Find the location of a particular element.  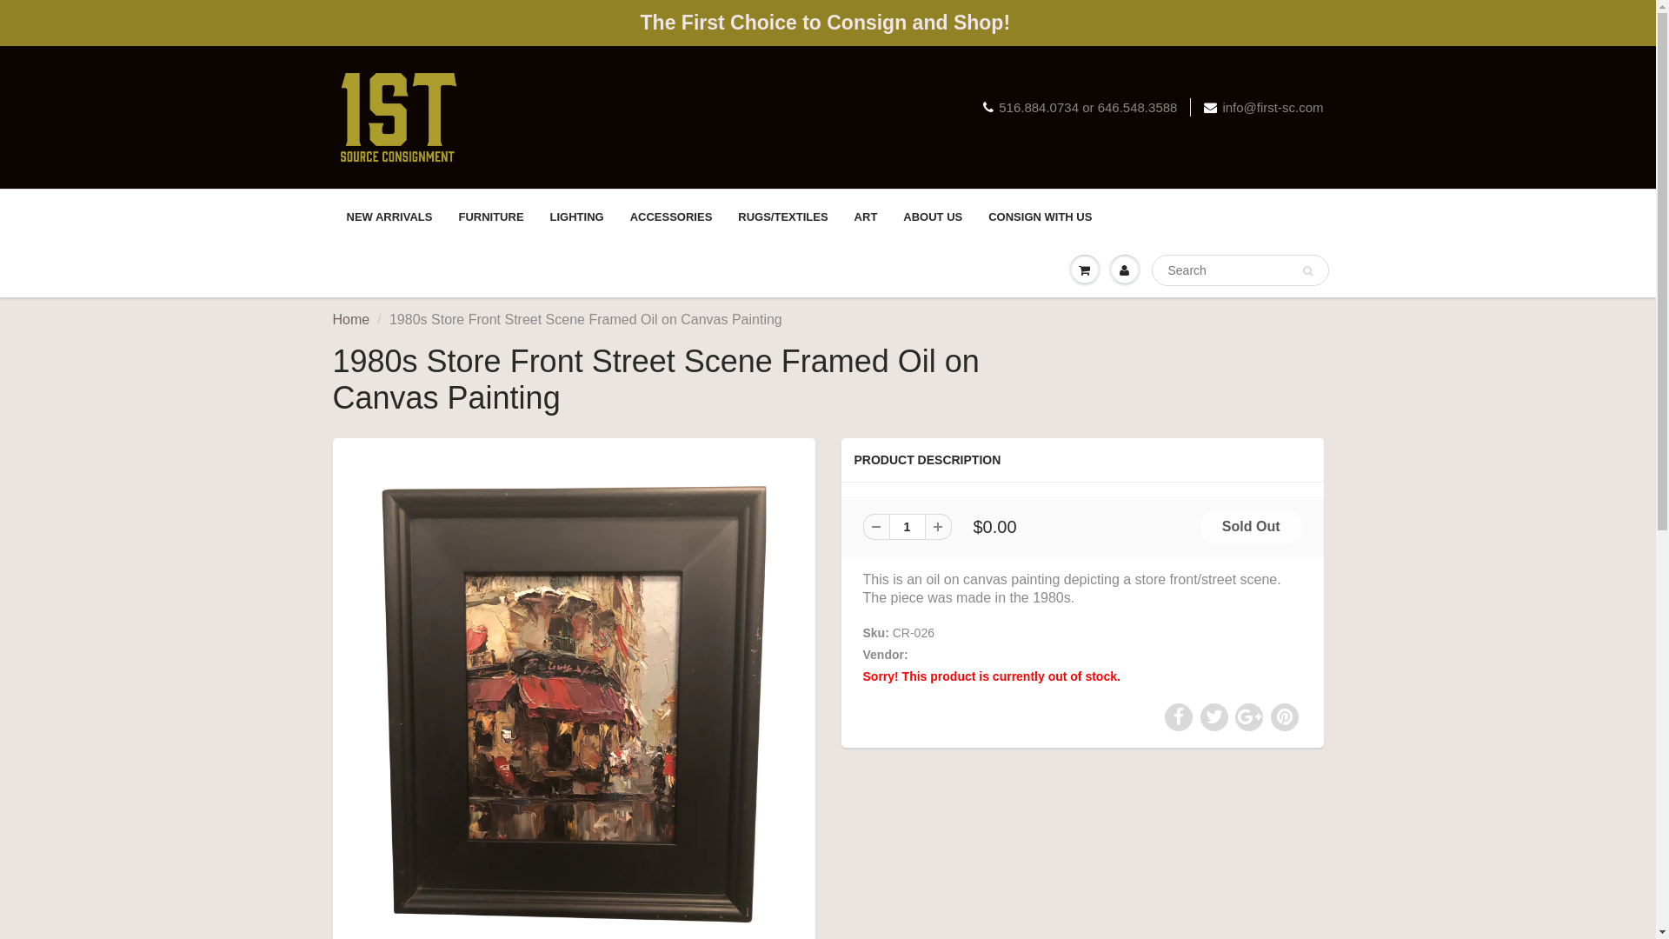

LIGHTING is located at coordinates (577, 217).